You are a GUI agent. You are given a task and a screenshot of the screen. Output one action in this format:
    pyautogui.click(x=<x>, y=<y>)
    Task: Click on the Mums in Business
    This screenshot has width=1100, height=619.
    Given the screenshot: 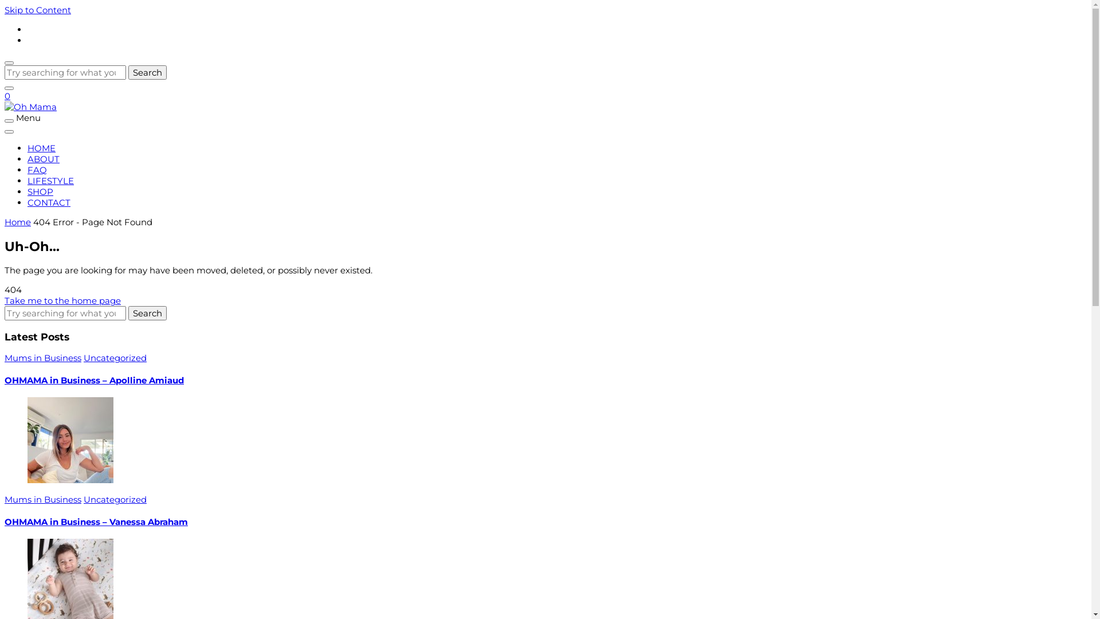 What is the action you would take?
    pyautogui.click(x=43, y=358)
    